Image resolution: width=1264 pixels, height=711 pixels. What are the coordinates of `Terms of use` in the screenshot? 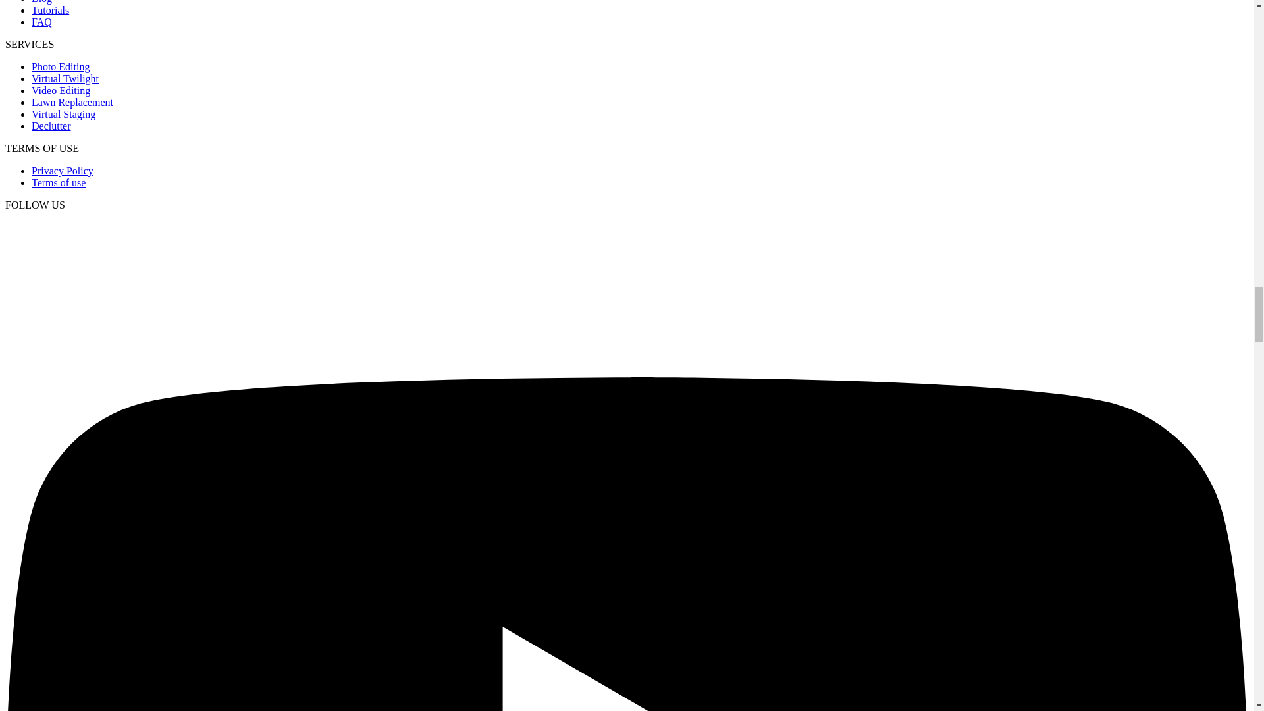 It's located at (59, 182).